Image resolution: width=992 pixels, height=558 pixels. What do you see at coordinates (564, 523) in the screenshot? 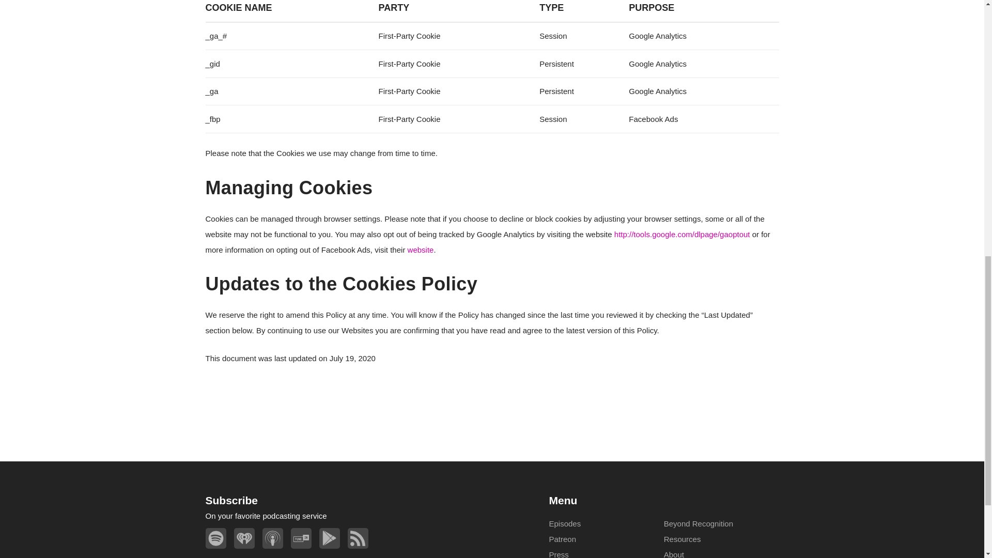
I see `Episodes` at bounding box center [564, 523].